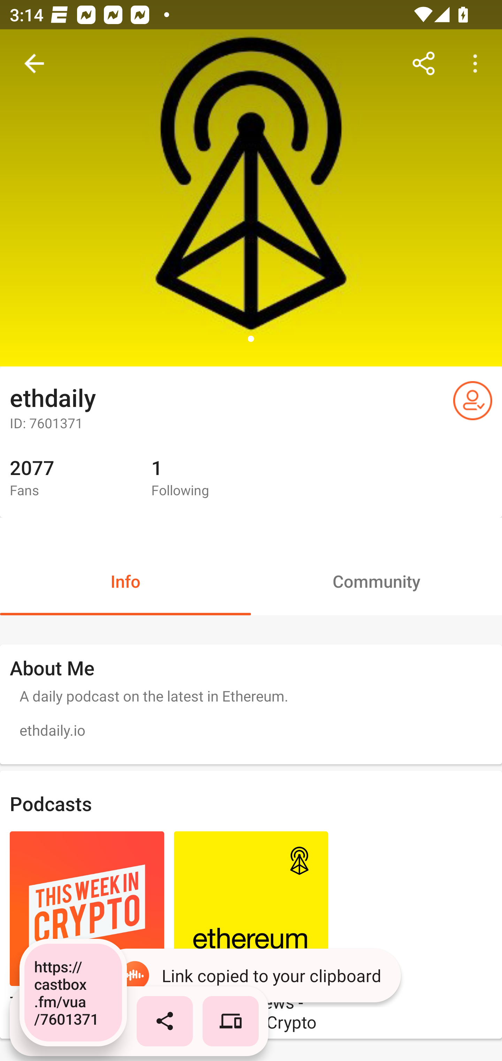 The height and width of the screenshot is (1061, 502). Describe the element at coordinates (70, 478) in the screenshot. I see `2077 Fans` at that location.